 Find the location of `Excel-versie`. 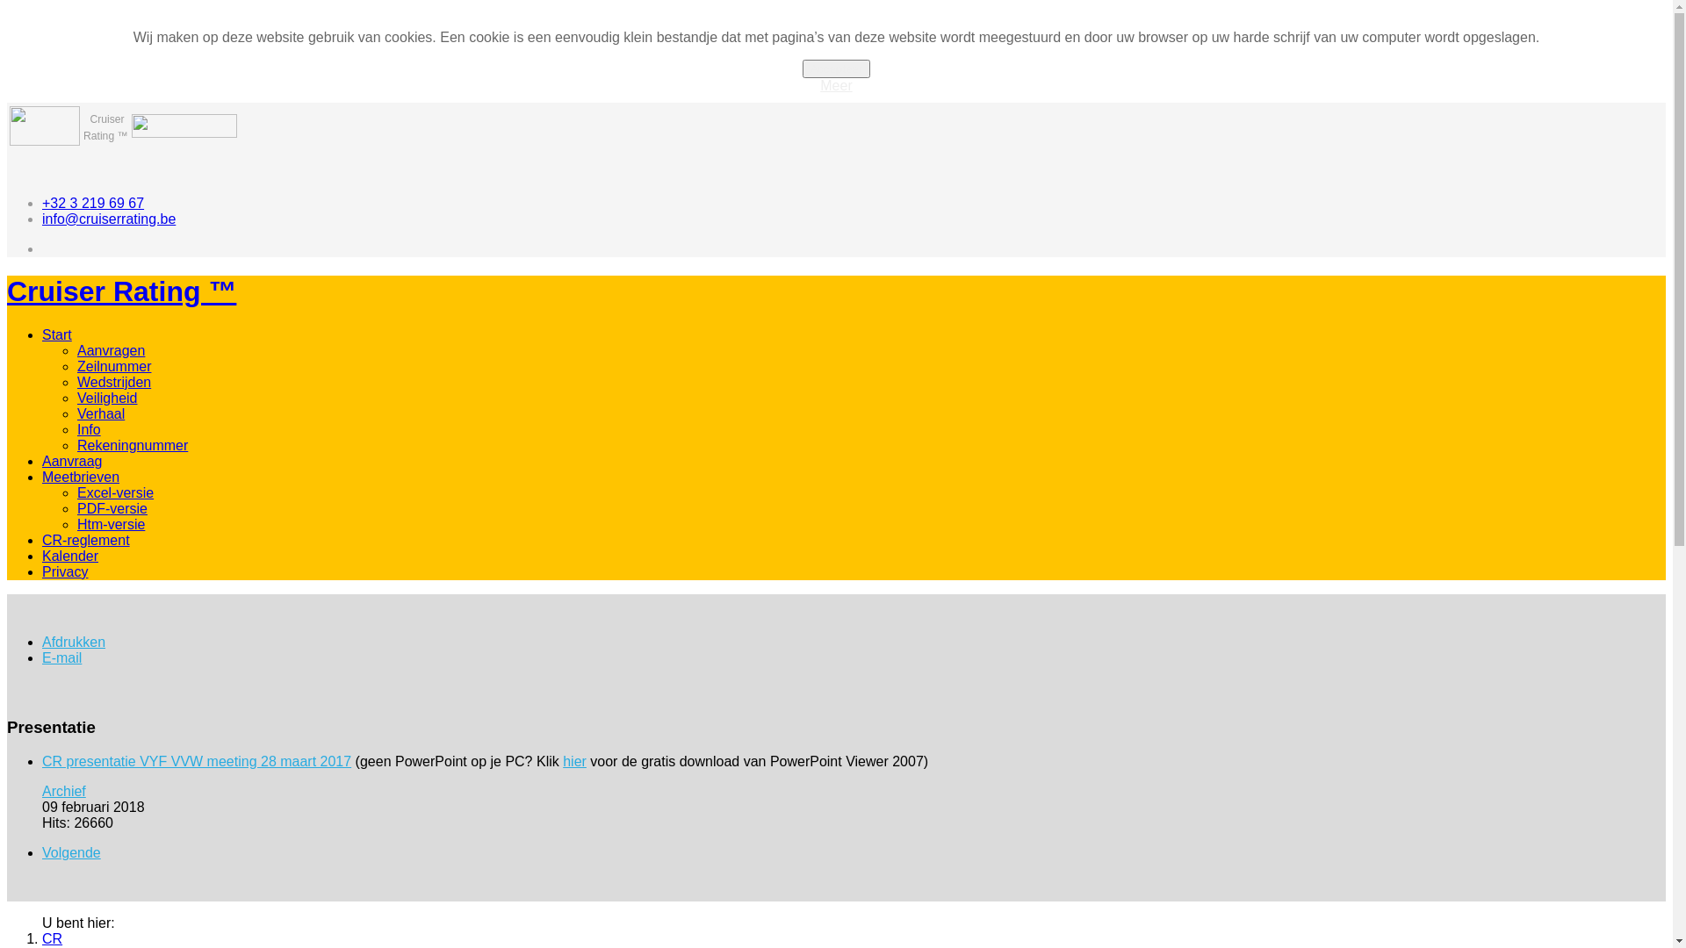

Excel-versie is located at coordinates (116, 493).